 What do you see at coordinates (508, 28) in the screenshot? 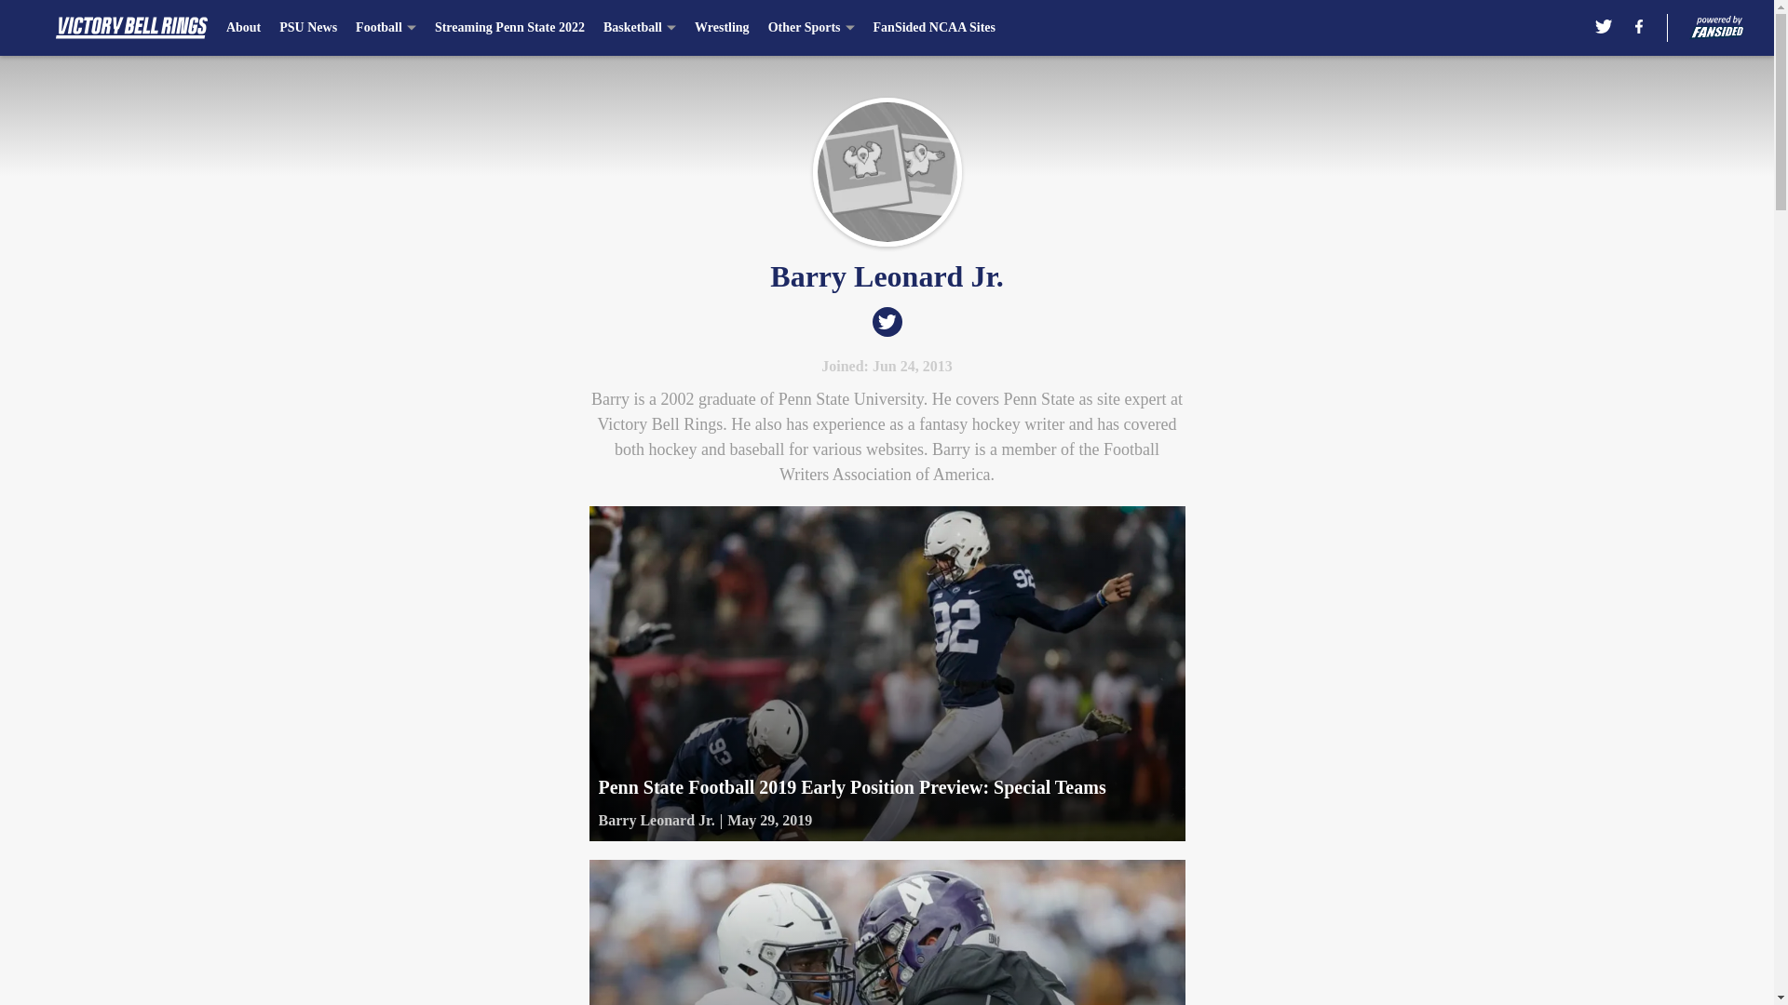
I see `Streaming Penn State 2022` at bounding box center [508, 28].